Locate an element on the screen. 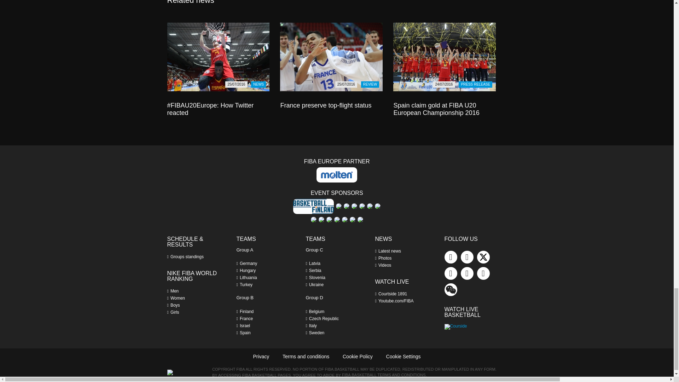  HSL is located at coordinates (362, 206).